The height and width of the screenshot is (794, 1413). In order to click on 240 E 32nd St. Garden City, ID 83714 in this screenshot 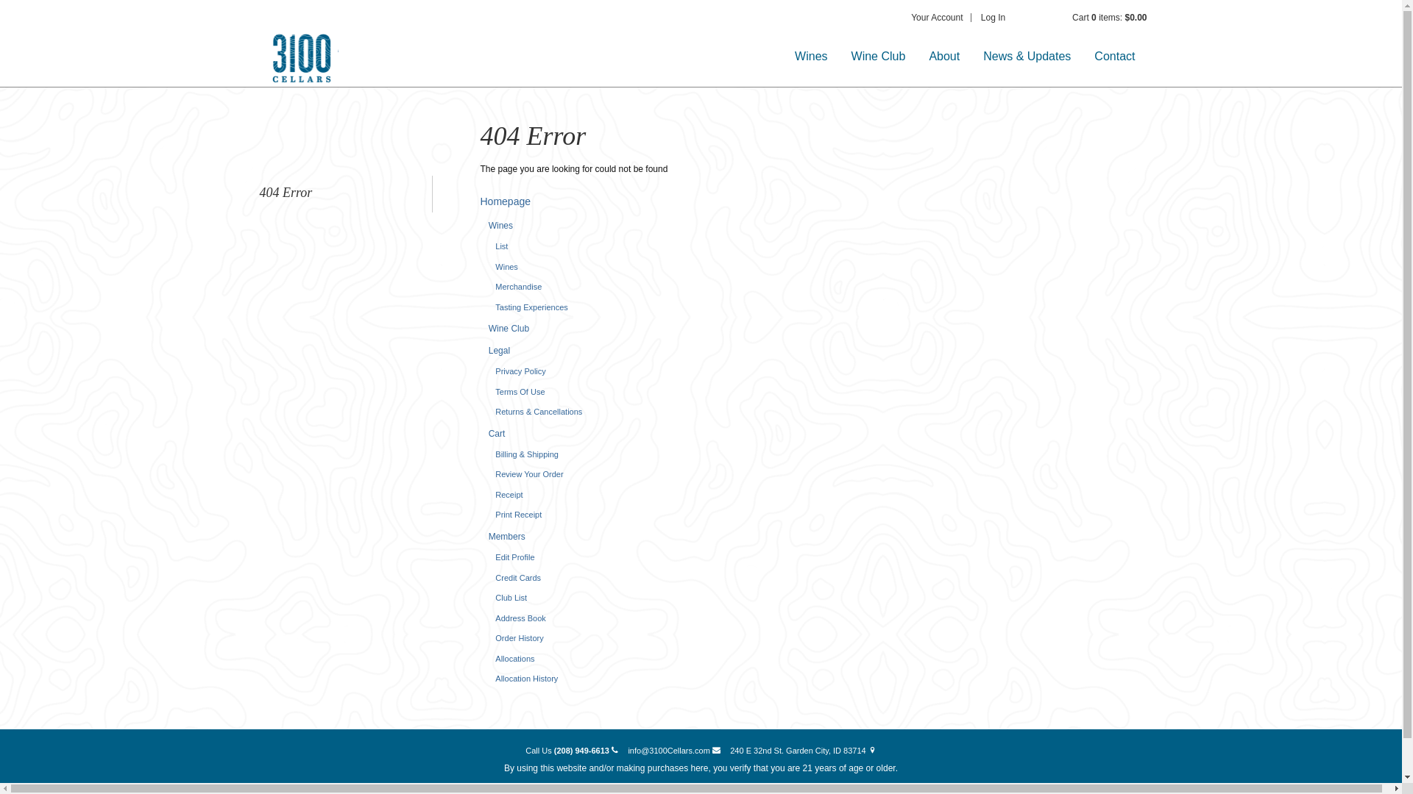, I will do `click(804, 751)`.